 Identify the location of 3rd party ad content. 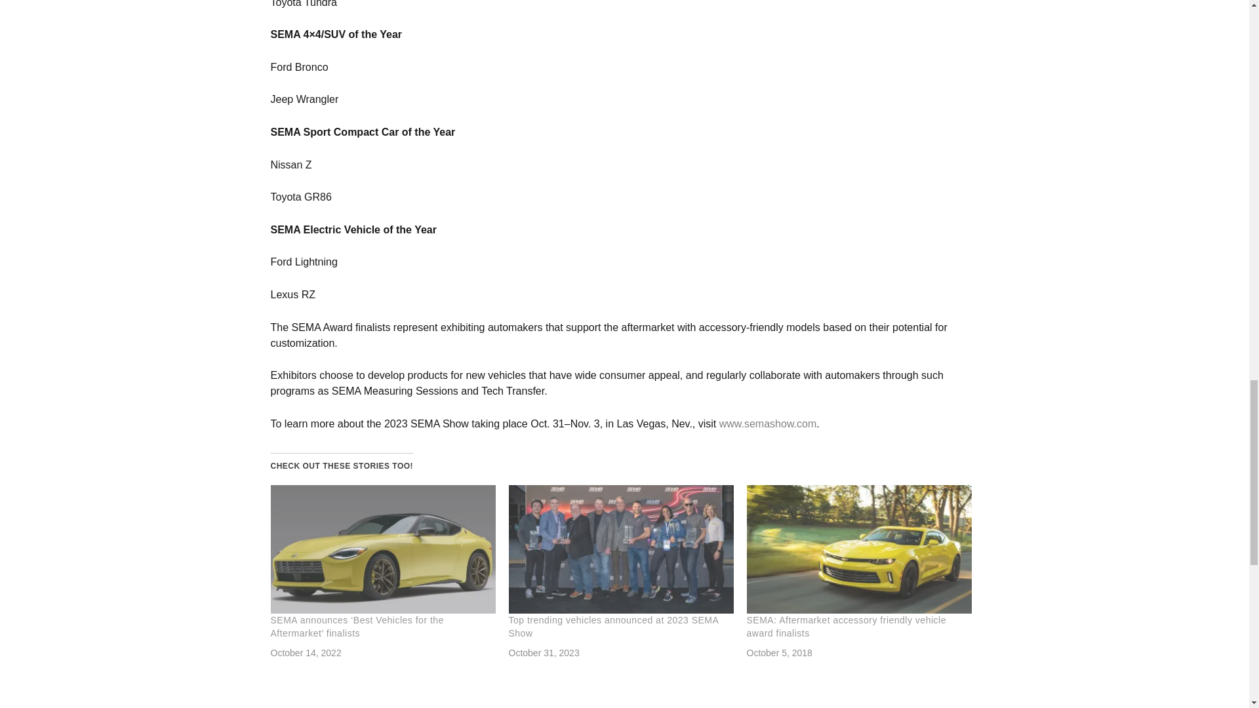
(880, 30).